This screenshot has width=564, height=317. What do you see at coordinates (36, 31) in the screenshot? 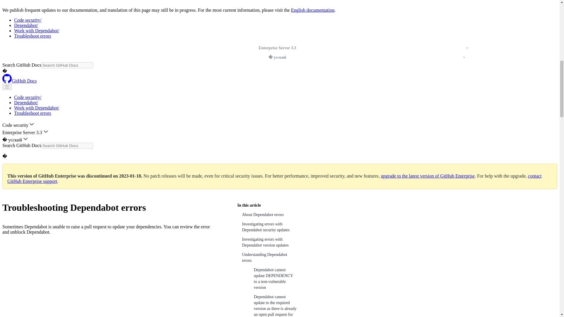
I see `Work with Dependabot` at bounding box center [36, 31].